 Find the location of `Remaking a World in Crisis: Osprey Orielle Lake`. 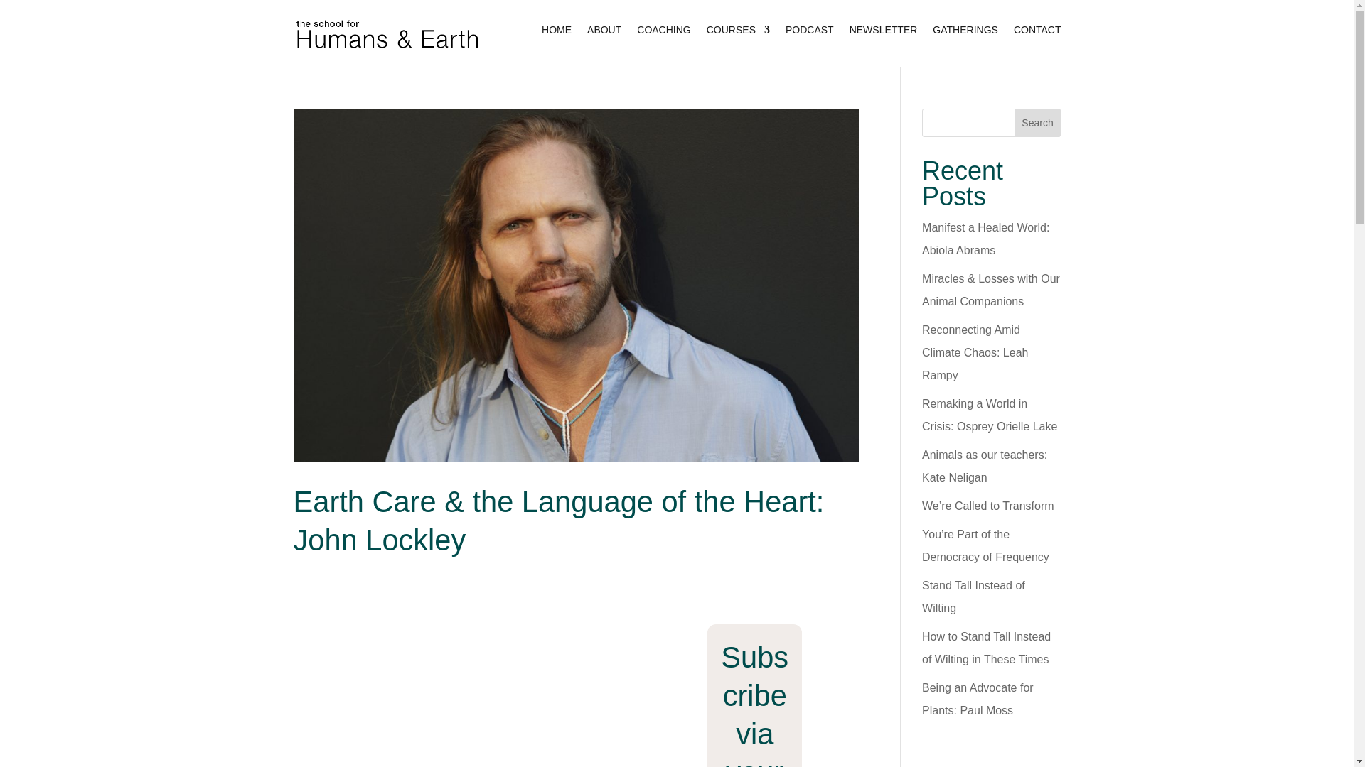

Remaking a World in Crisis: Osprey Orielle Lake is located at coordinates (990, 415).